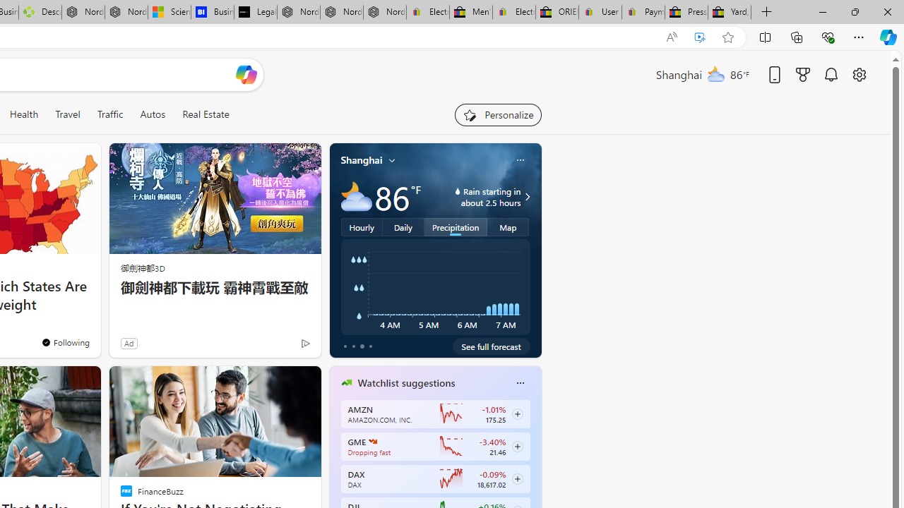 The width and height of the screenshot is (904, 508). Describe the element at coordinates (497, 114) in the screenshot. I see `Personalize your feed"` at that location.